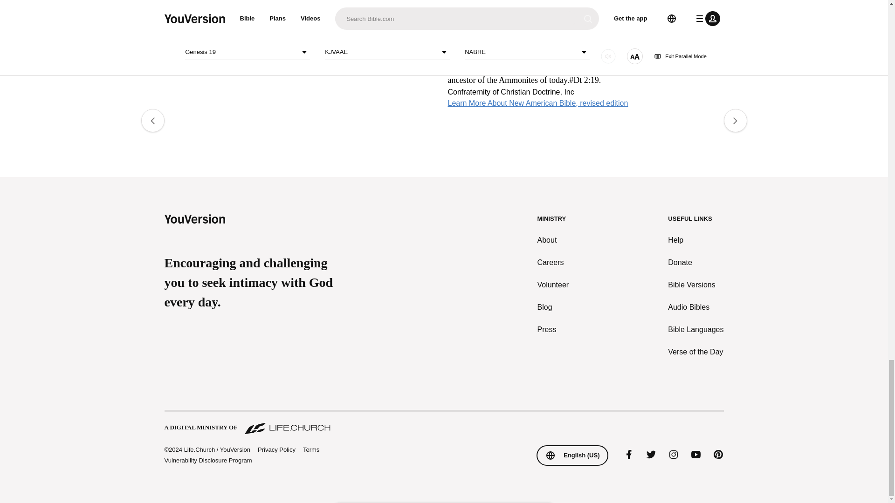  Describe the element at coordinates (207, 460) in the screenshot. I see `Vulnerability Disclosure Program` at that location.